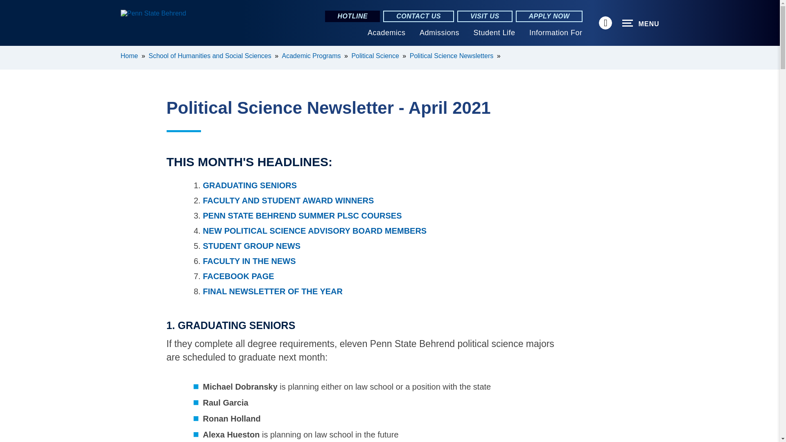 This screenshot has height=442, width=786. I want to click on Admissions, so click(439, 33).